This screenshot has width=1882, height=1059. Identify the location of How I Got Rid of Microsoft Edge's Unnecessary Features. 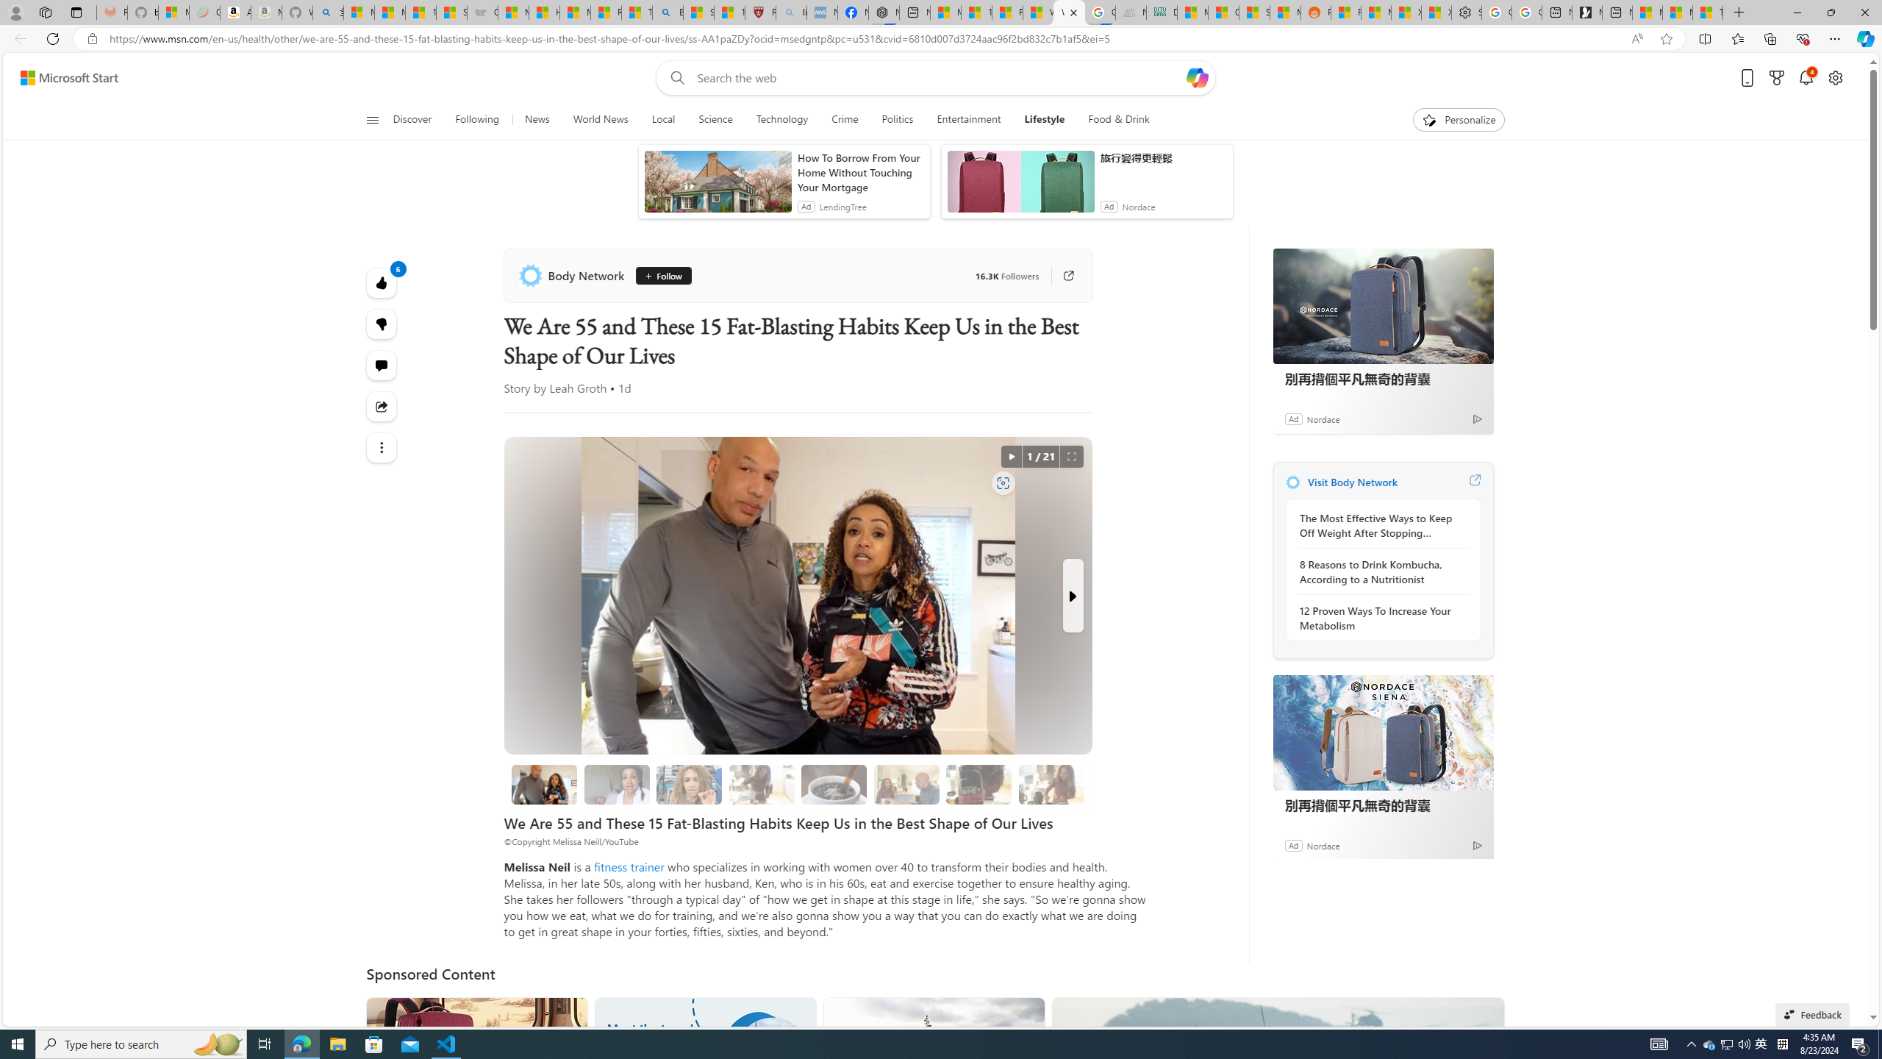
(544, 13).